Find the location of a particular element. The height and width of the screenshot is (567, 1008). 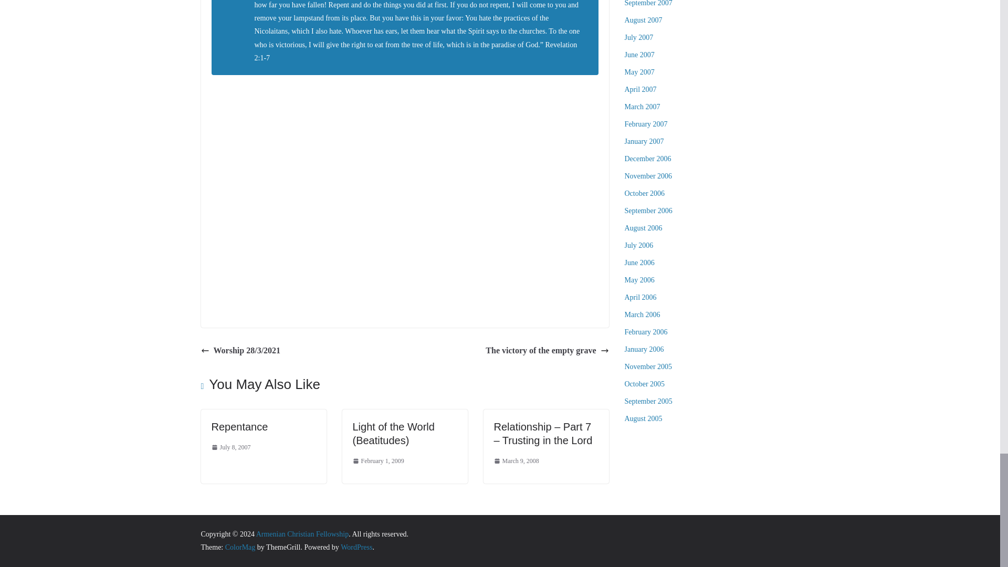

1:00 am is located at coordinates (378, 461).